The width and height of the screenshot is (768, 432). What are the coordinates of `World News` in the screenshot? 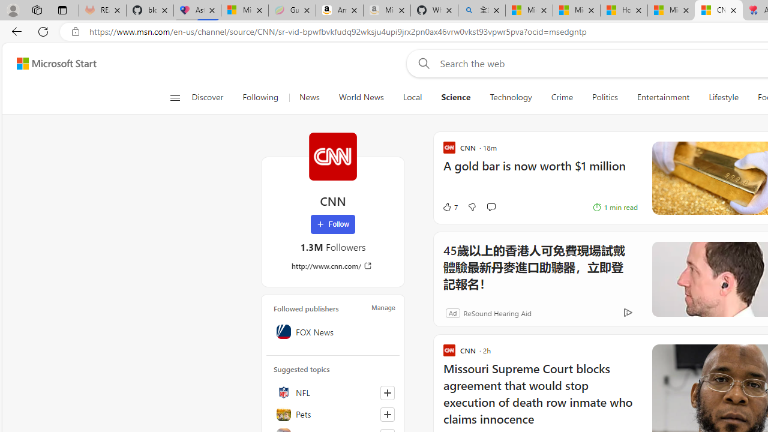 It's located at (361, 97).